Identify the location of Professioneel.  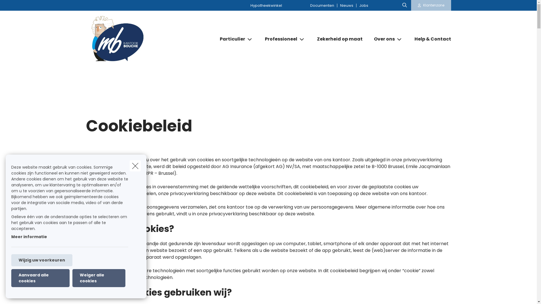
(279, 39).